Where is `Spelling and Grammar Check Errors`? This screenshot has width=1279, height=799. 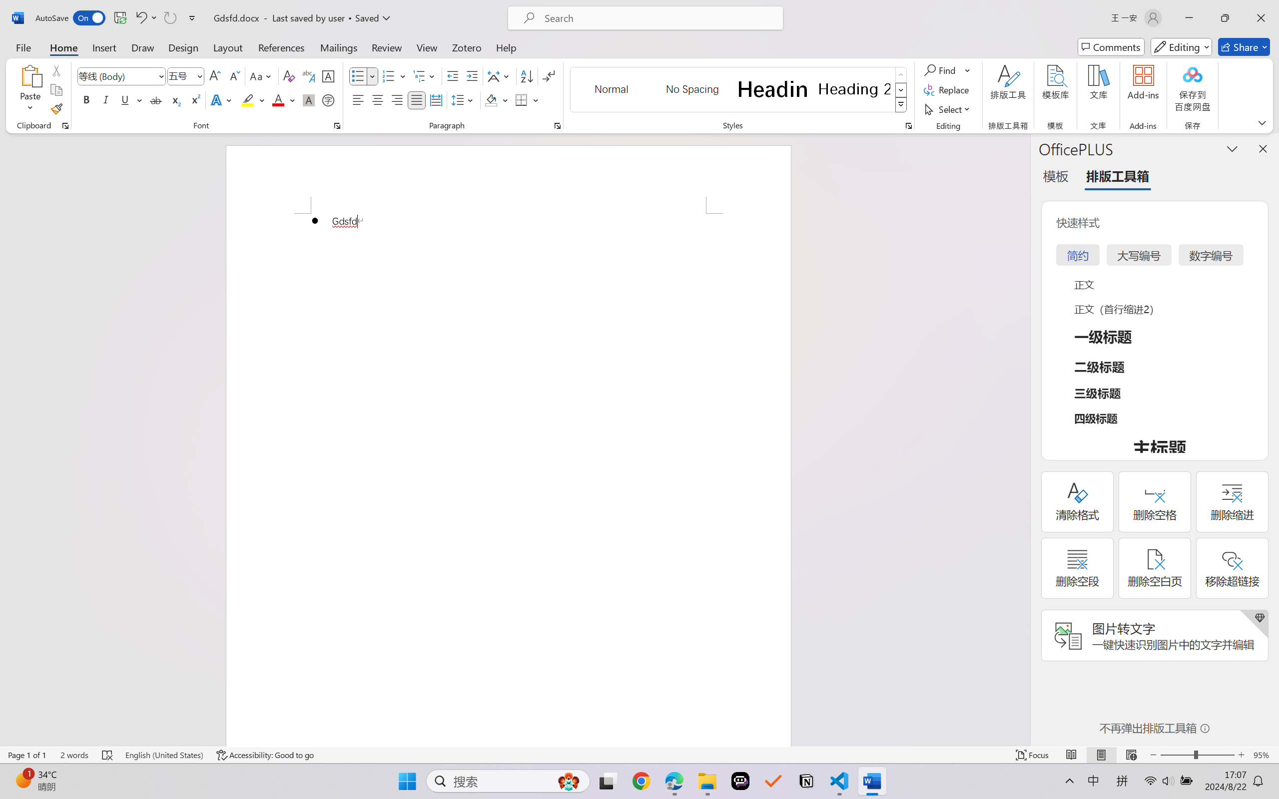 Spelling and Grammar Check Errors is located at coordinates (108, 755).